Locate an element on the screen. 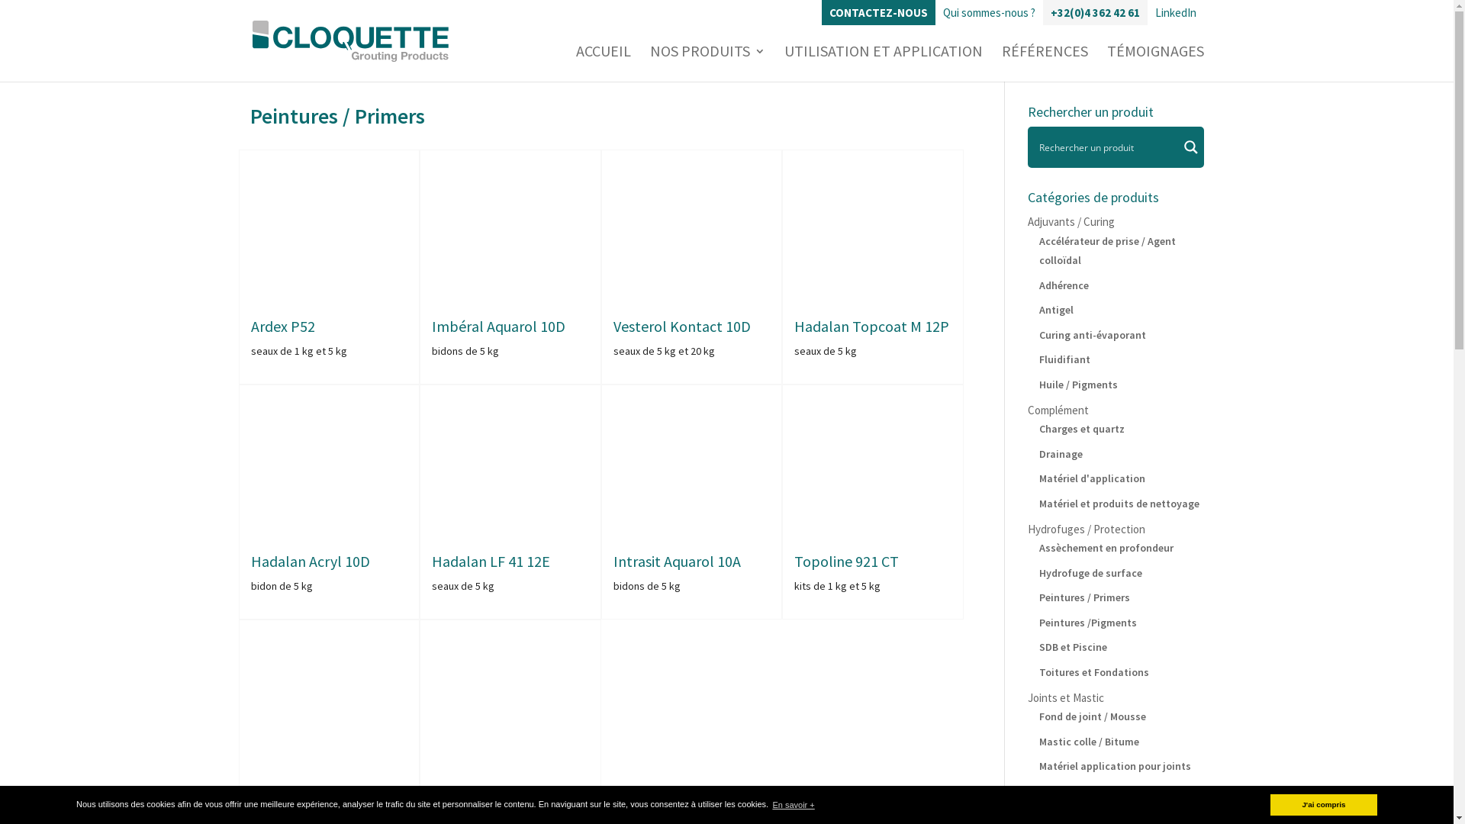  Vesterol Kontact 10D is located at coordinates (682, 327).